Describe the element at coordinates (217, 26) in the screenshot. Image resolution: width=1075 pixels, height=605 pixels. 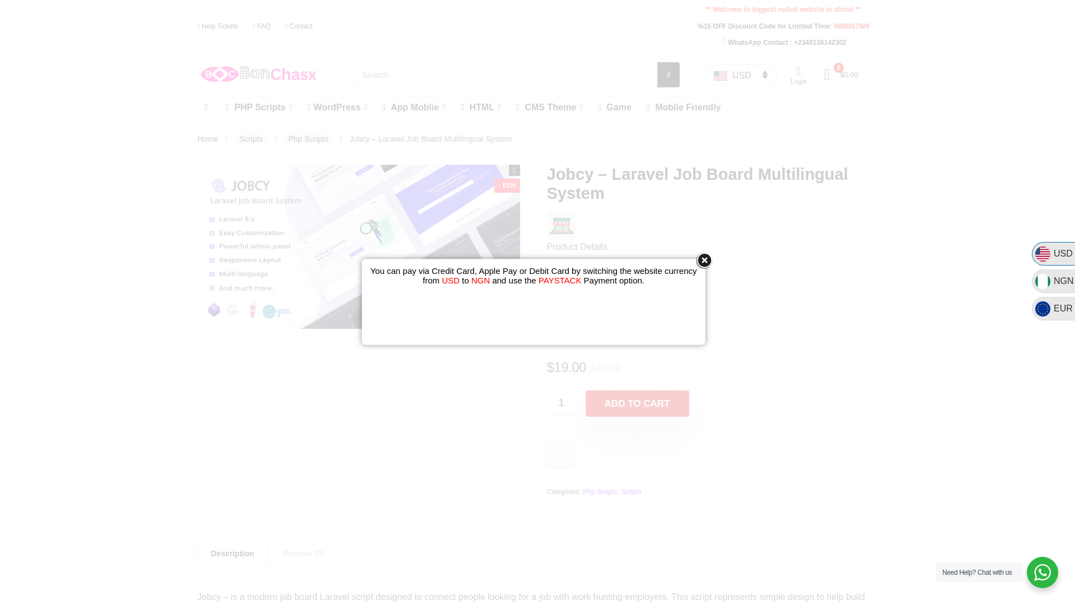
I see `Help Tickets` at that location.